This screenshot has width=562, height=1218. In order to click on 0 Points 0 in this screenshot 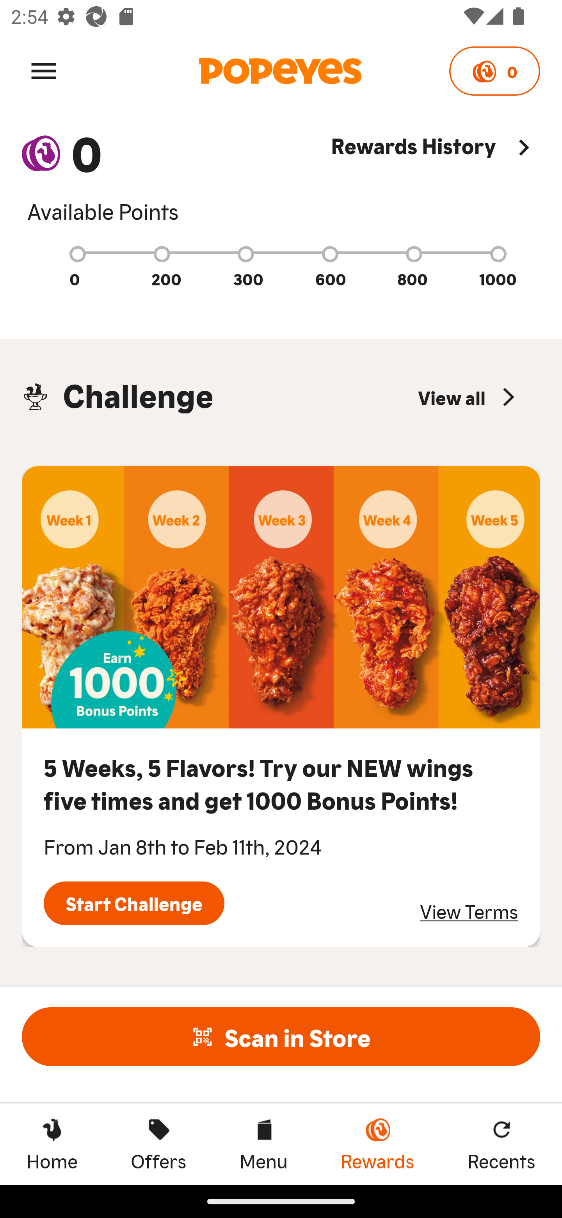, I will do `click(494, 71)`.